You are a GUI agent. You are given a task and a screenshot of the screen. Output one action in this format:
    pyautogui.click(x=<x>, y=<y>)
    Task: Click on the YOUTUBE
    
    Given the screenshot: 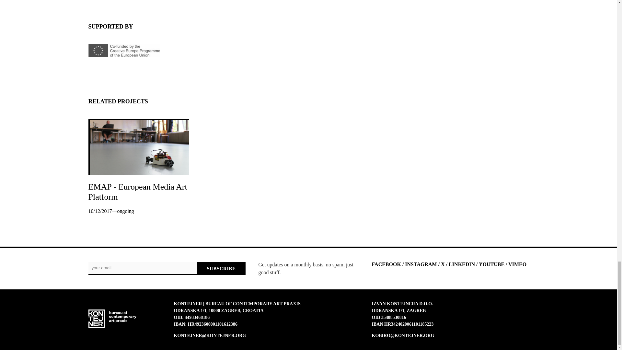 What is the action you would take?
    pyautogui.click(x=492, y=264)
    